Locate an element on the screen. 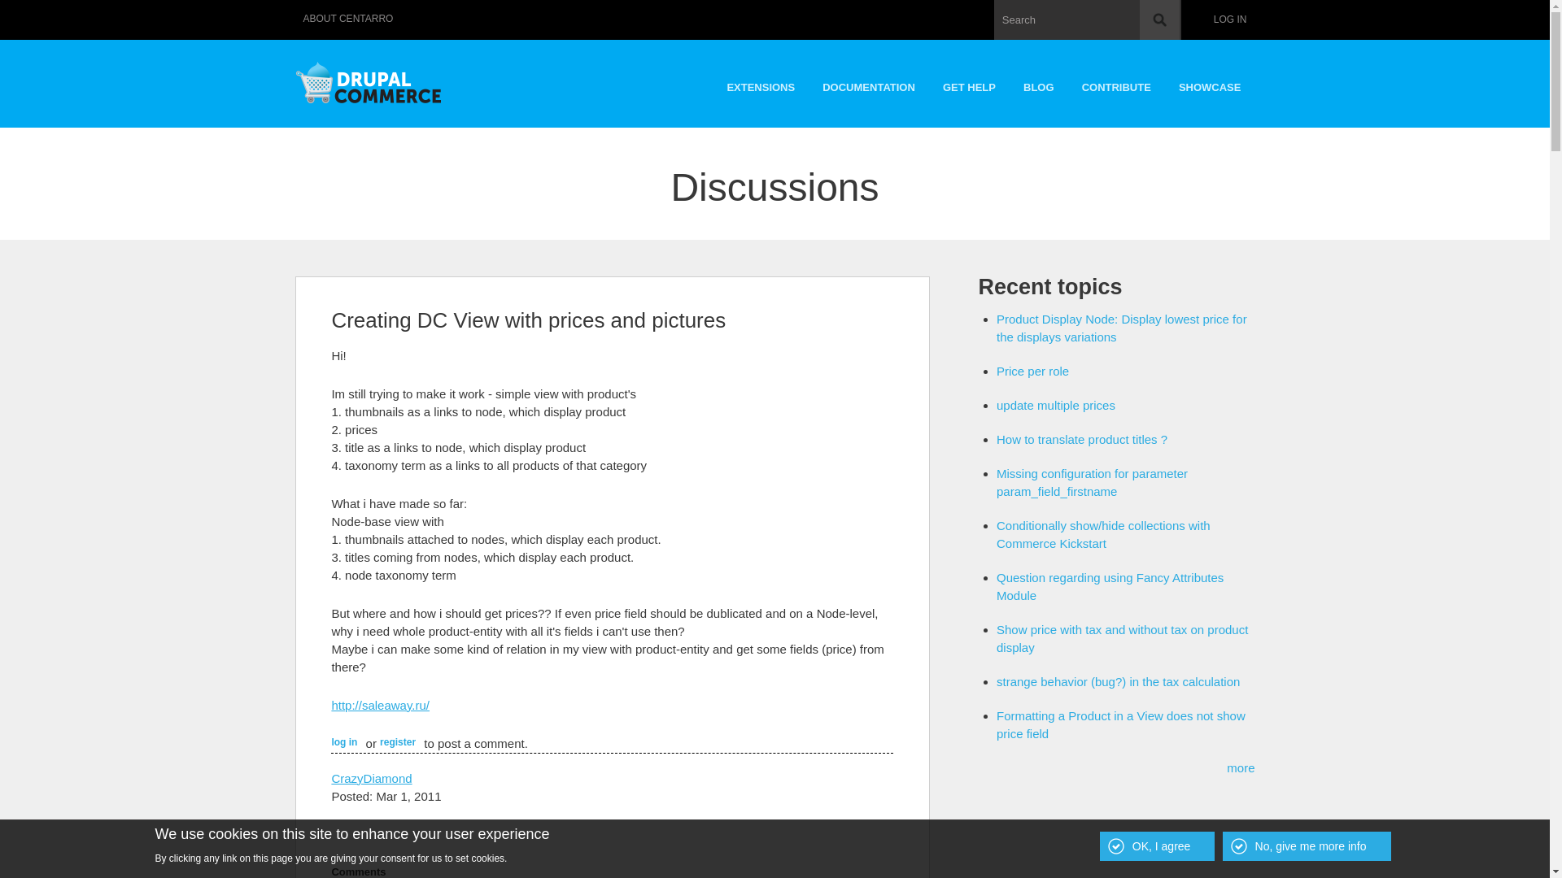 Image resolution: width=1562 pixels, height=878 pixels. CrazyDiamond is located at coordinates (371, 778).